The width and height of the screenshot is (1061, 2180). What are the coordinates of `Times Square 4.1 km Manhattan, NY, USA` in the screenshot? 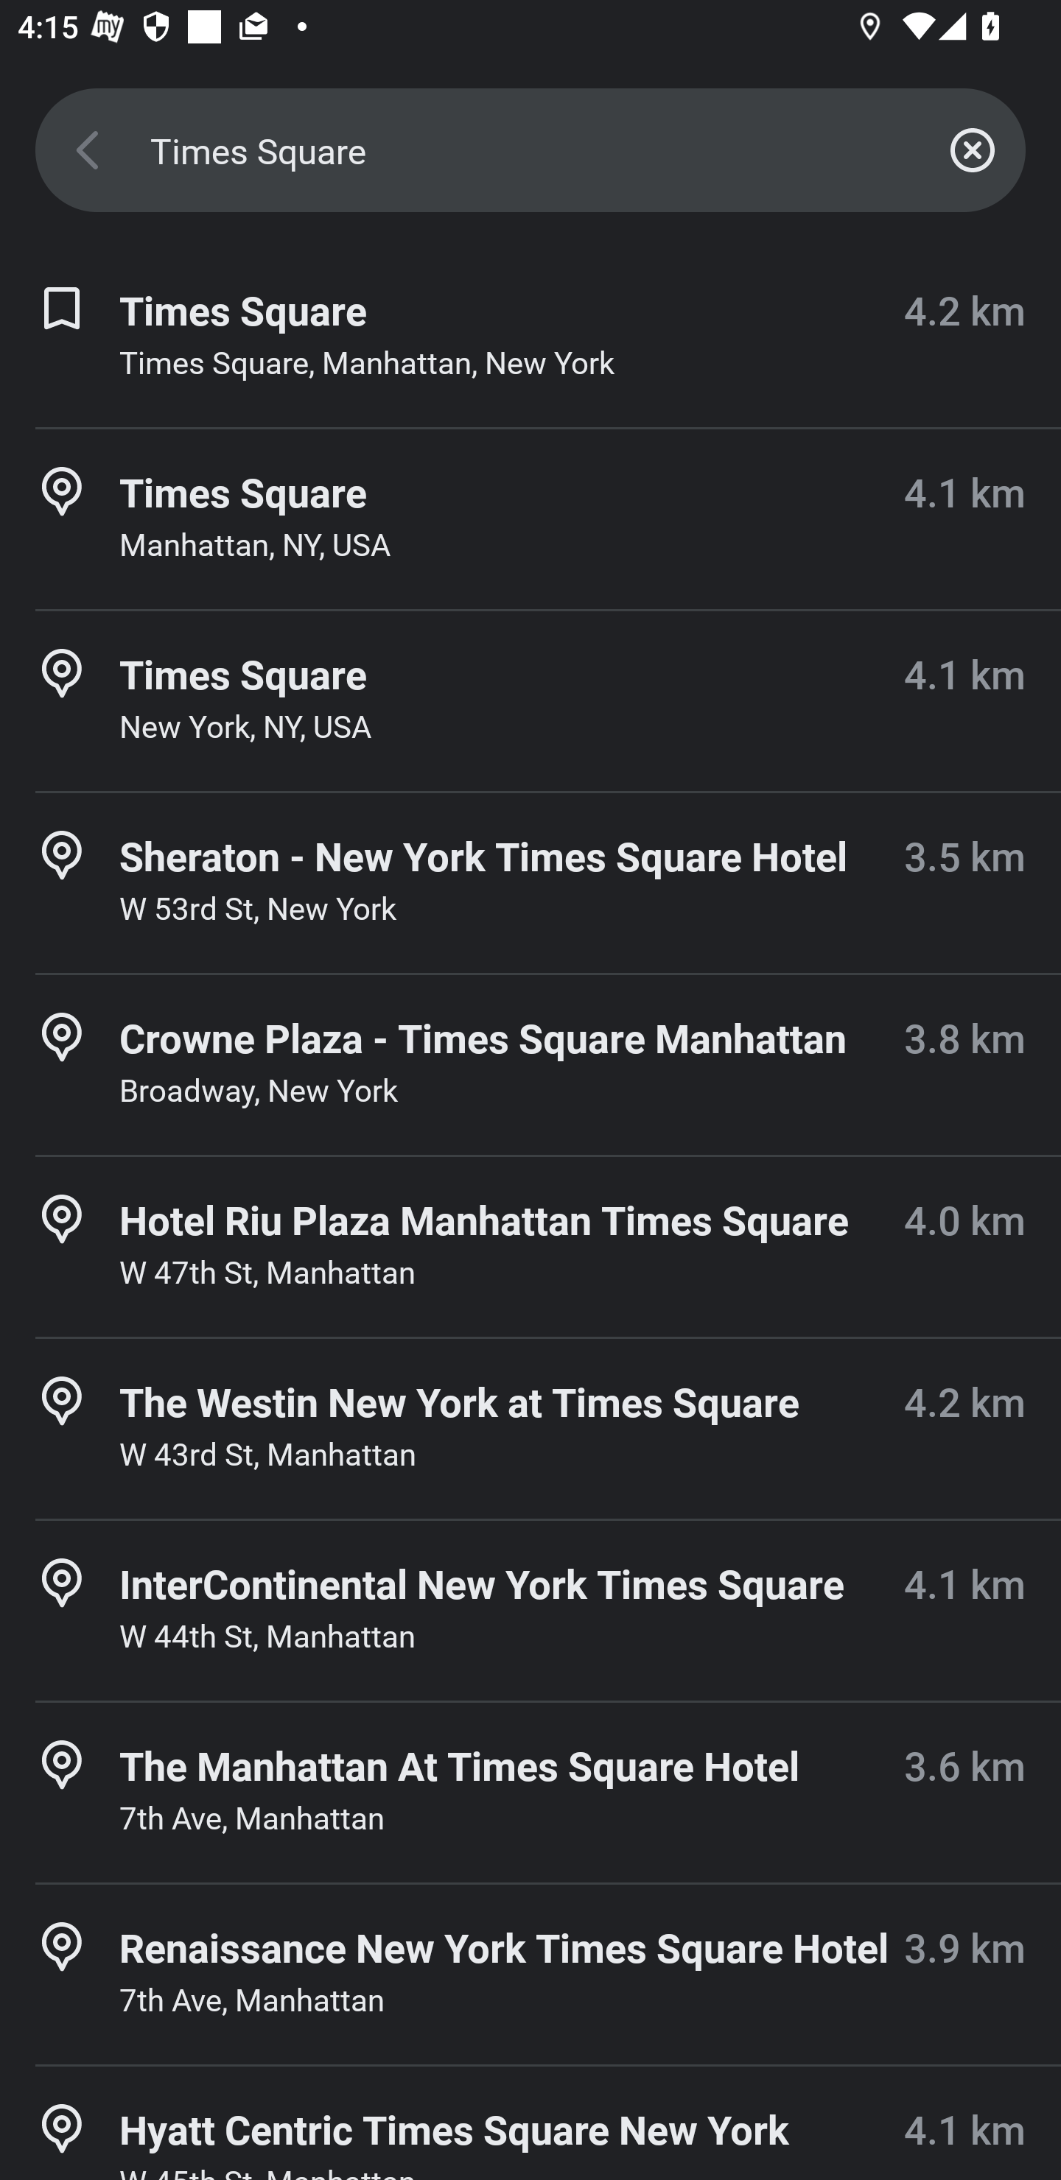 It's located at (530, 518).